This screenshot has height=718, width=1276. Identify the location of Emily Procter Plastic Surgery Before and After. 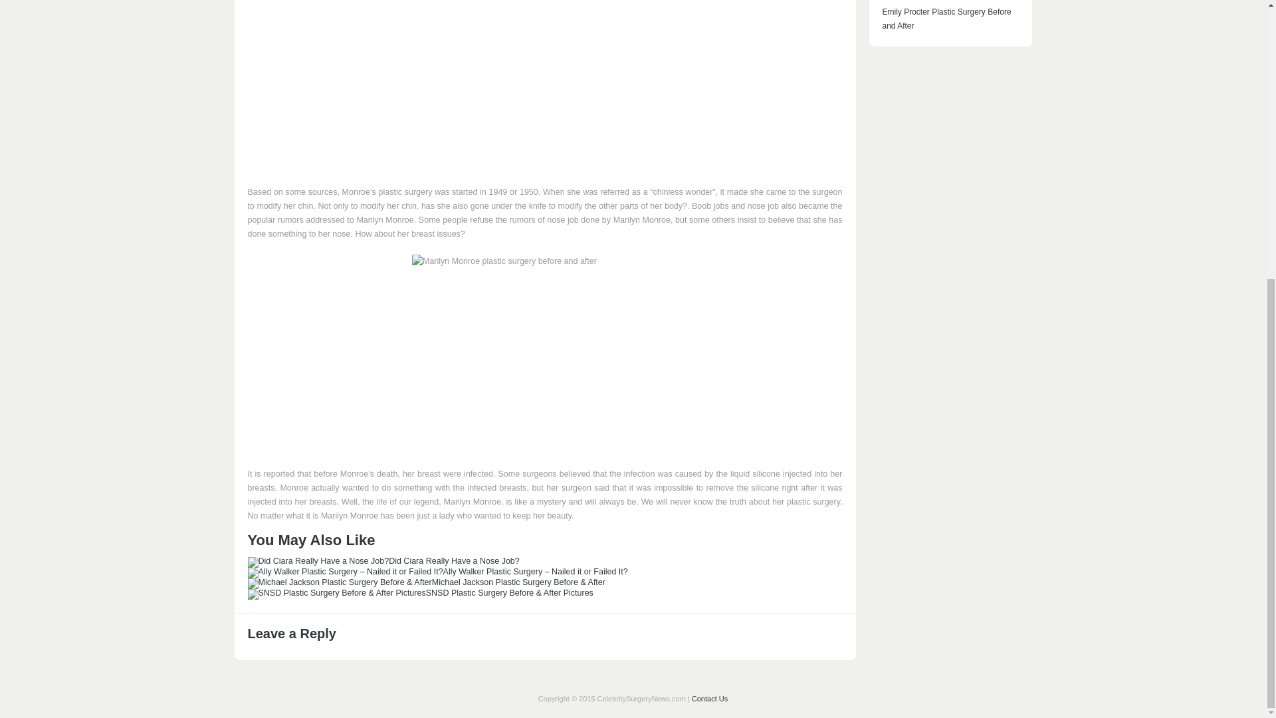
(947, 19).